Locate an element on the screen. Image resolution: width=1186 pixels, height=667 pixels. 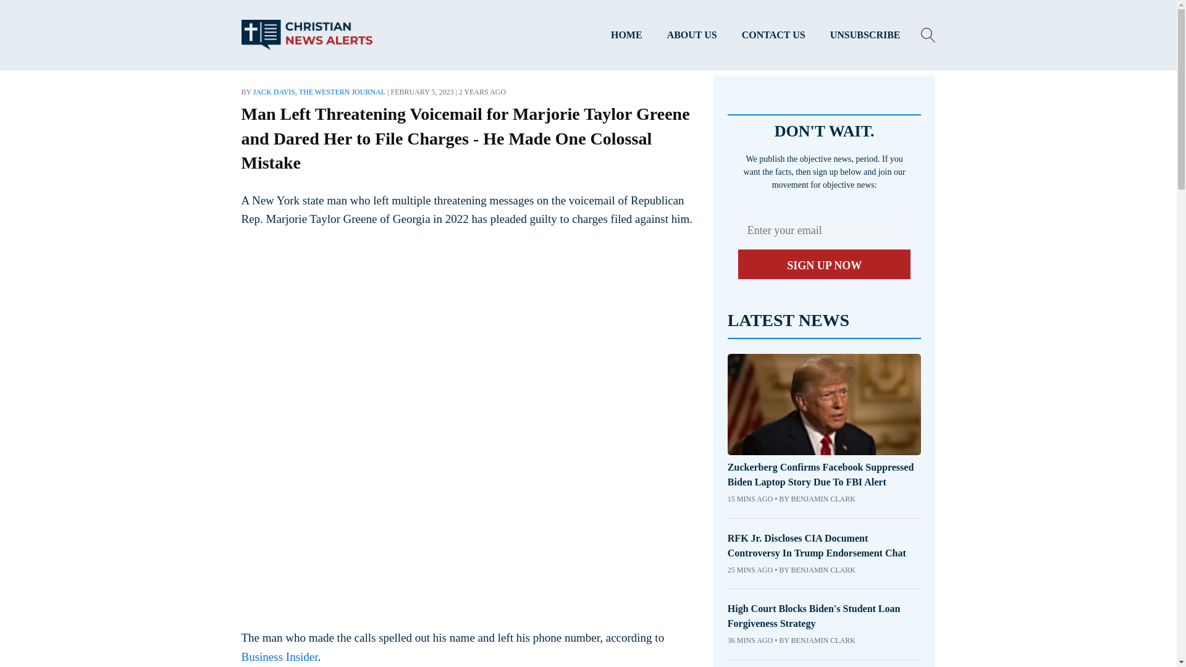
SIGN UP NOW is located at coordinates (824, 264).